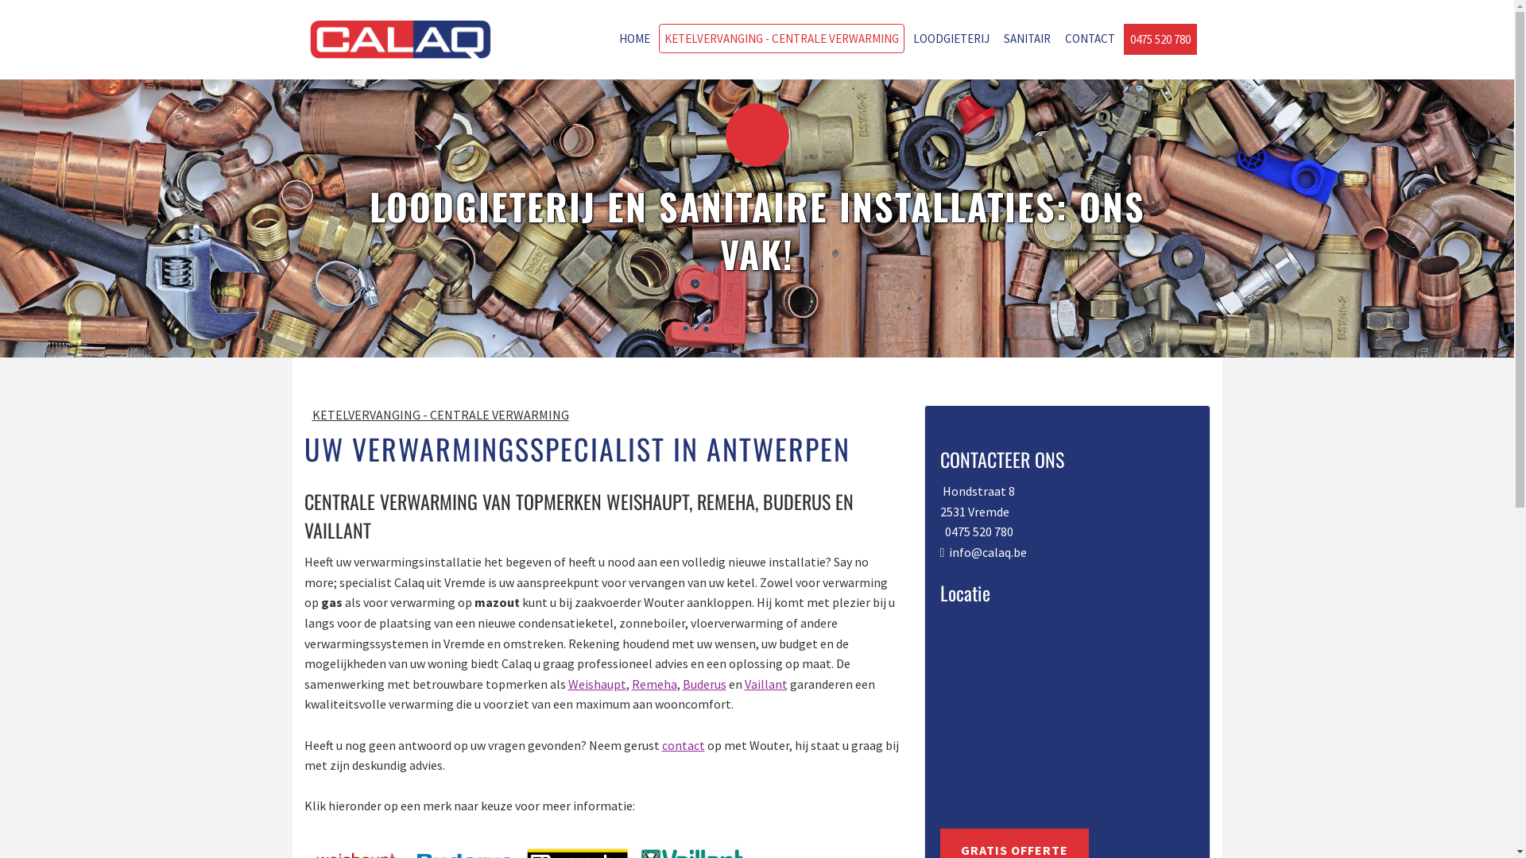 Image resolution: width=1526 pixels, height=858 pixels. Describe the element at coordinates (1027, 38) in the screenshot. I see `SANITAIR` at that location.